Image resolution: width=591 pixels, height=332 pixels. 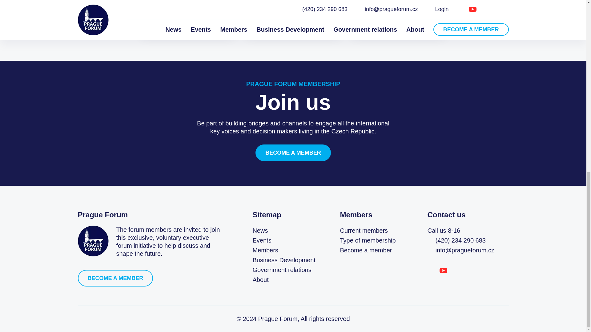 I want to click on Events, so click(x=262, y=240).